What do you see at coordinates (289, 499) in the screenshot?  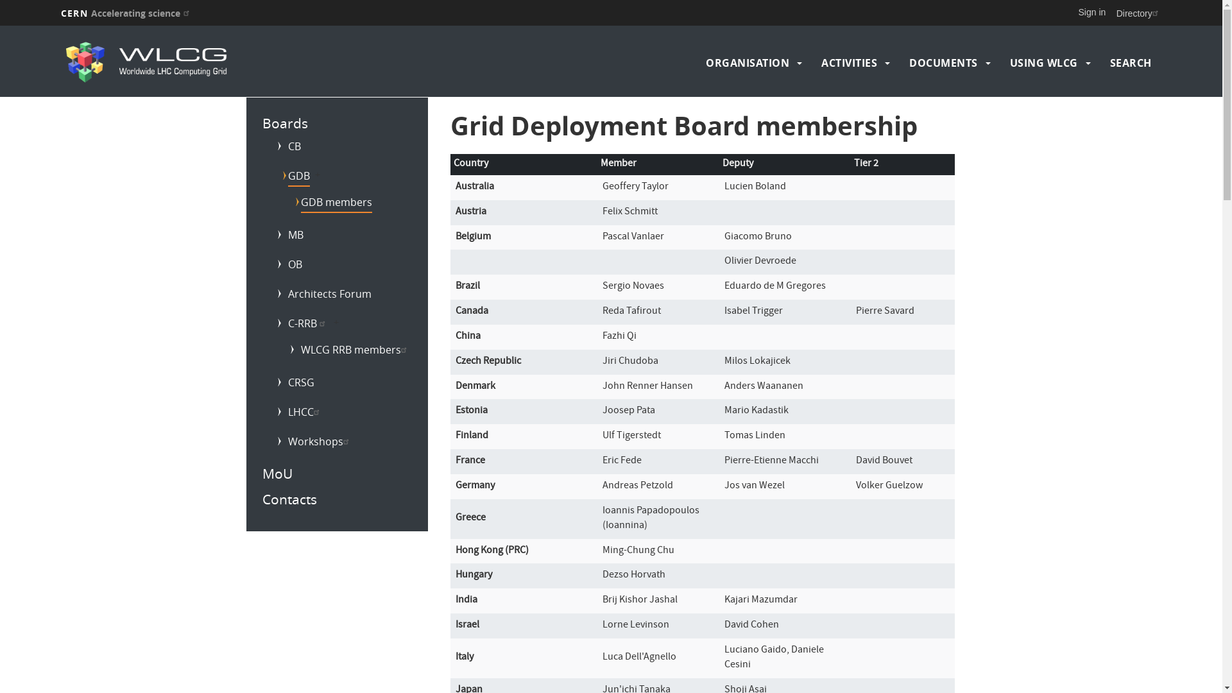 I see `Contacts` at bounding box center [289, 499].